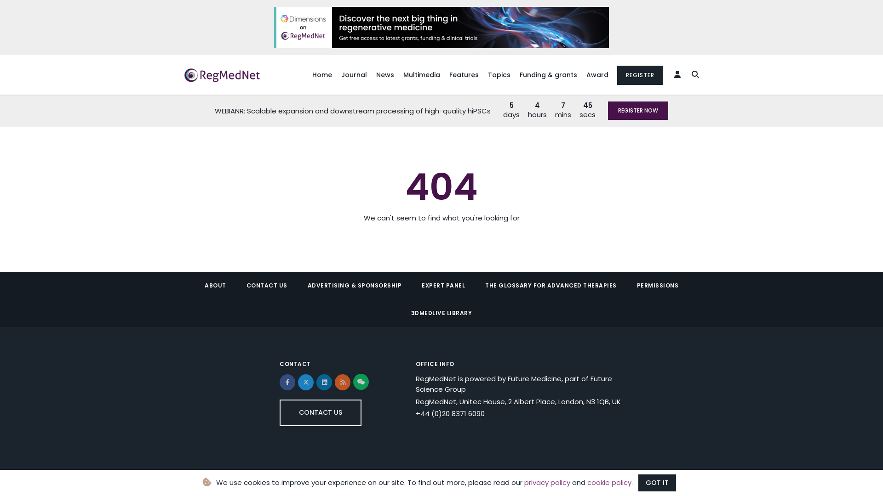 The image size is (883, 496). I want to click on News, so click(385, 75).